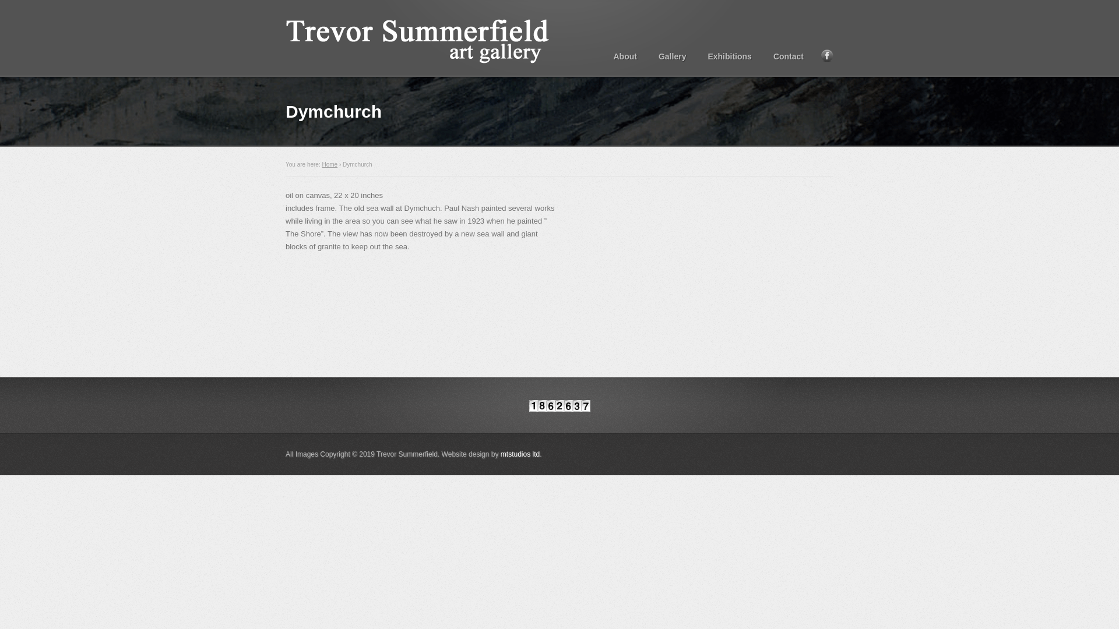  I want to click on Facebook, so click(828, 55).